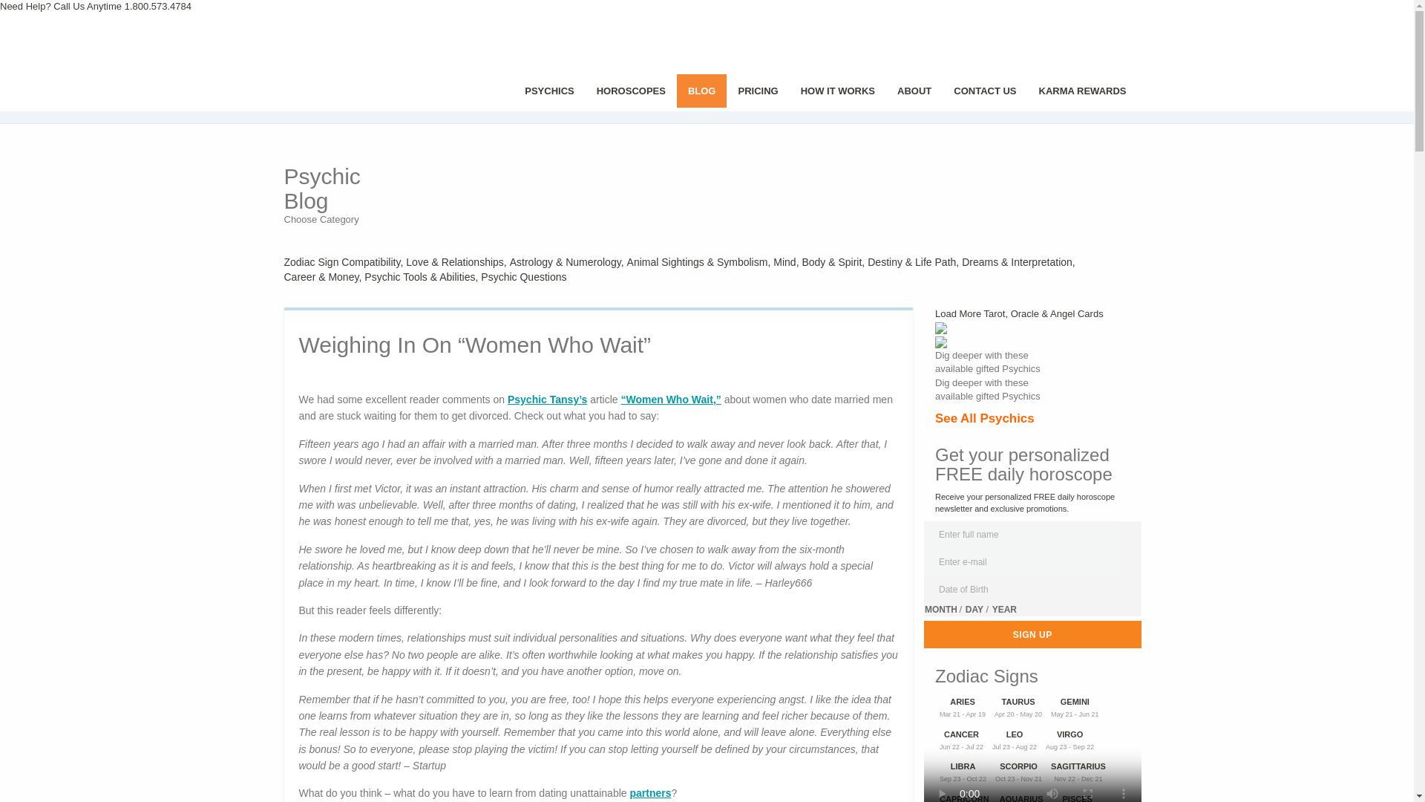 The width and height of the screenshot is (1425, 802). I want to click on View all posts filed under Psychic Questions, so click(525, 277).